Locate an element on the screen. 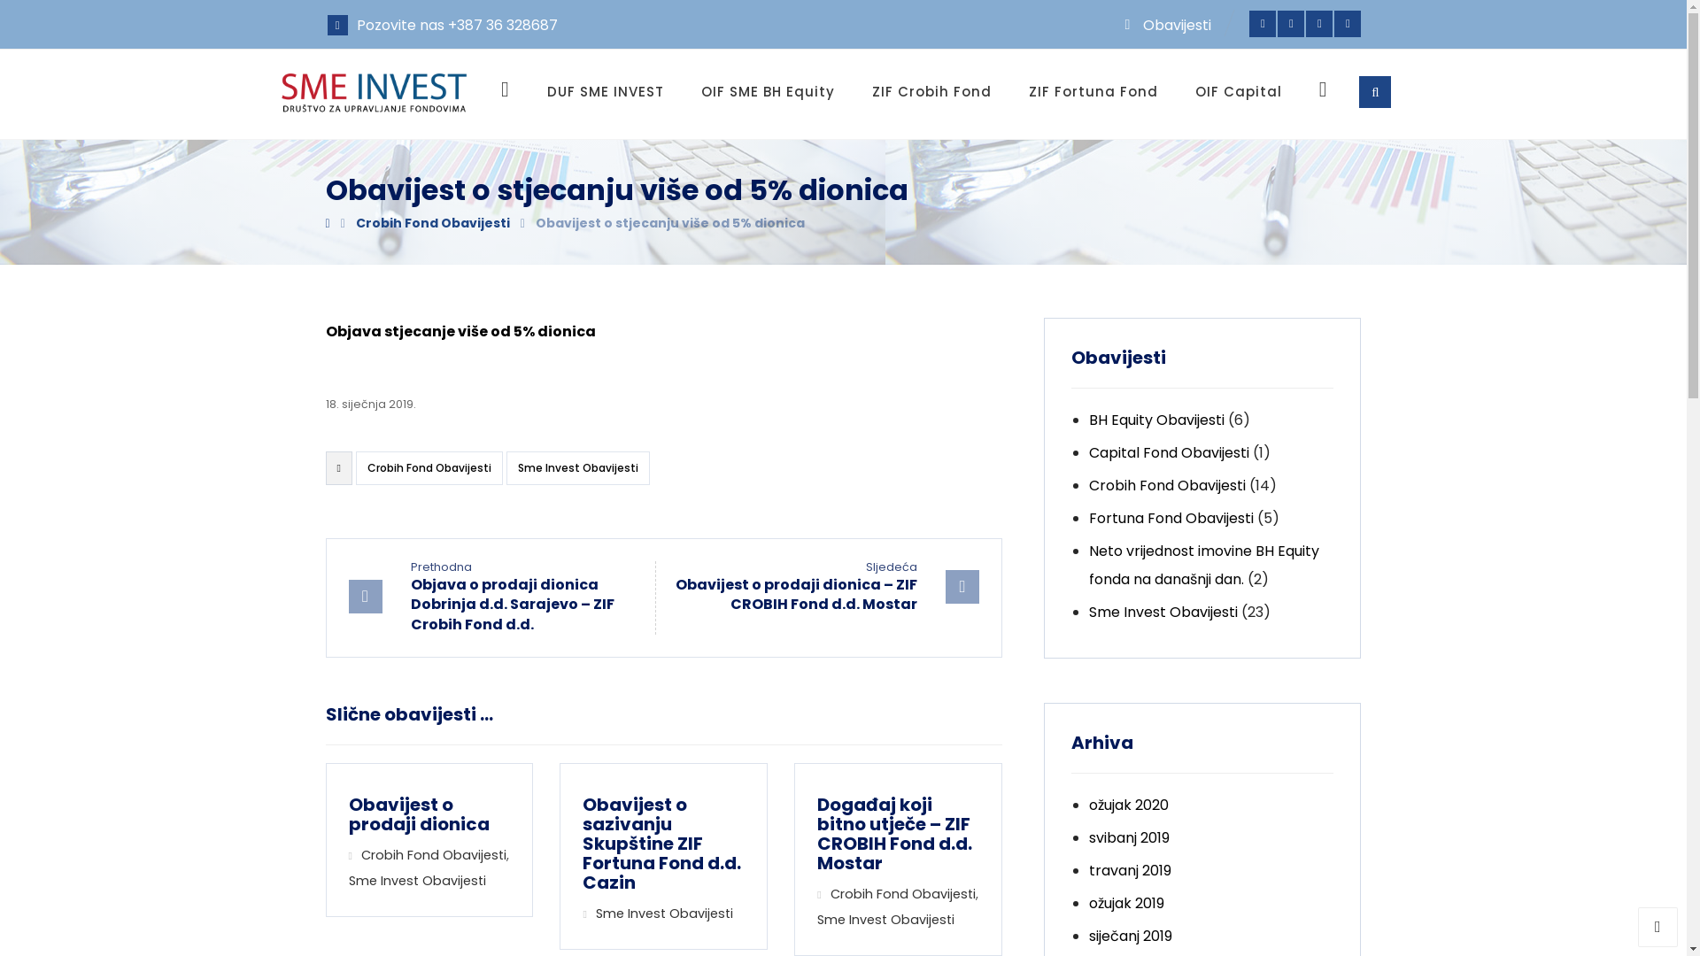  Facebook is located at coordinates (1263, 24).